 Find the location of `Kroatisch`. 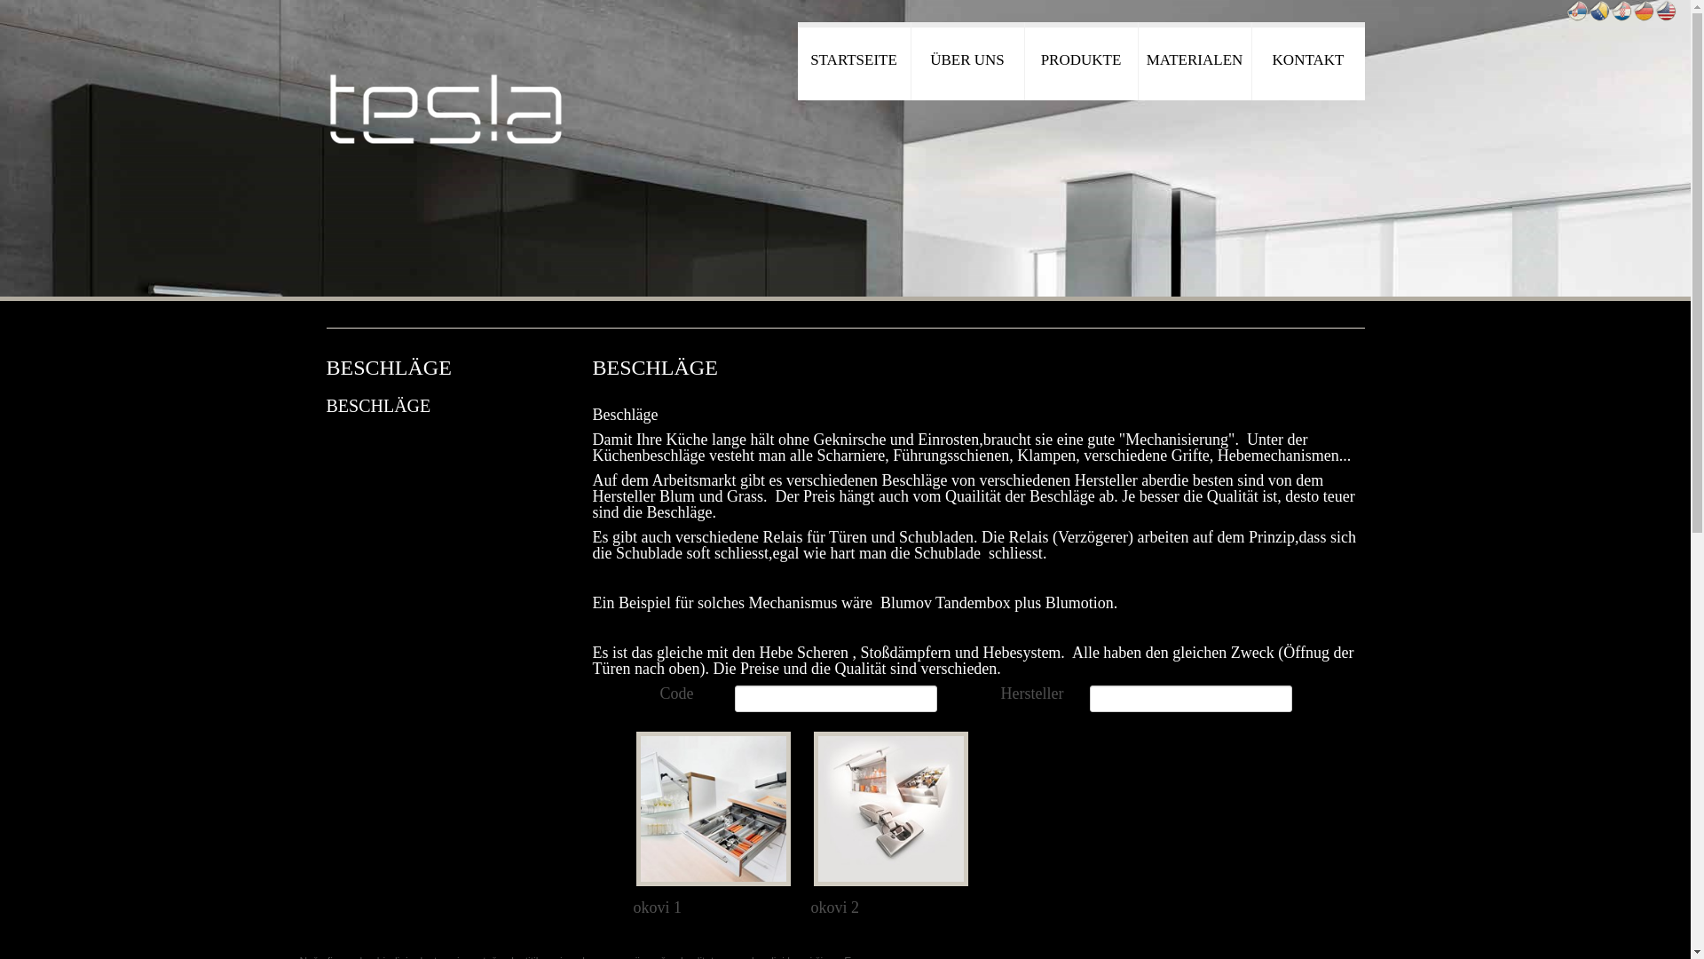

Kroatisch is located at coordinates (1622, 11).